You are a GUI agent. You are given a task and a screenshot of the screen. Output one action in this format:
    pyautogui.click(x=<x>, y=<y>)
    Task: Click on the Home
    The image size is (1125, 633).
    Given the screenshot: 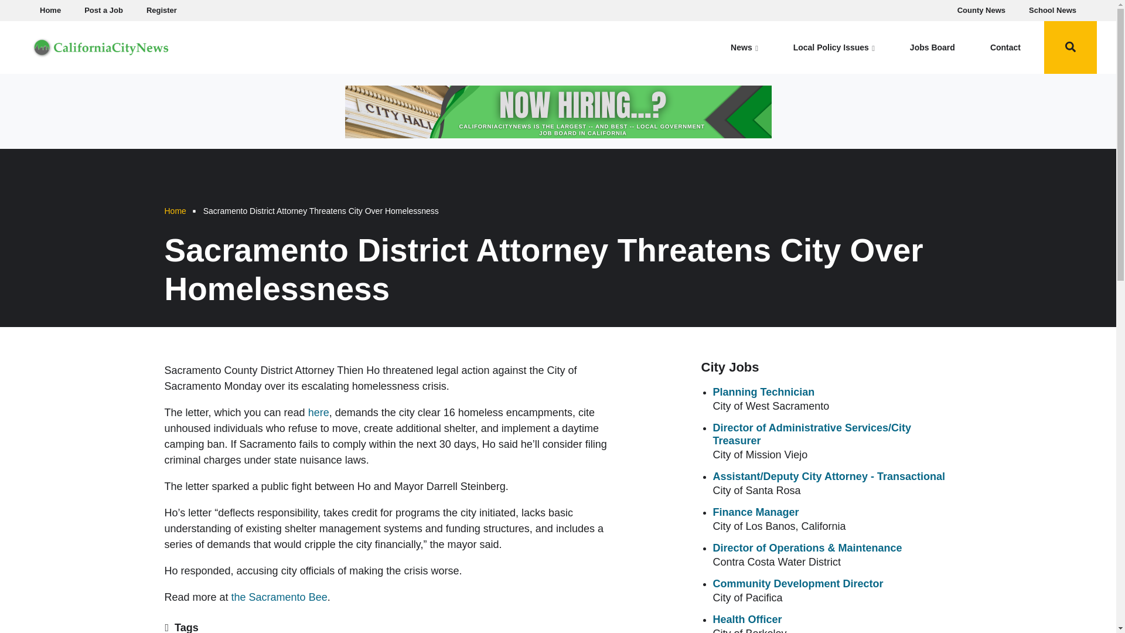 What is the action you would take?
    pyautogui.click(x=101, y=46)
    